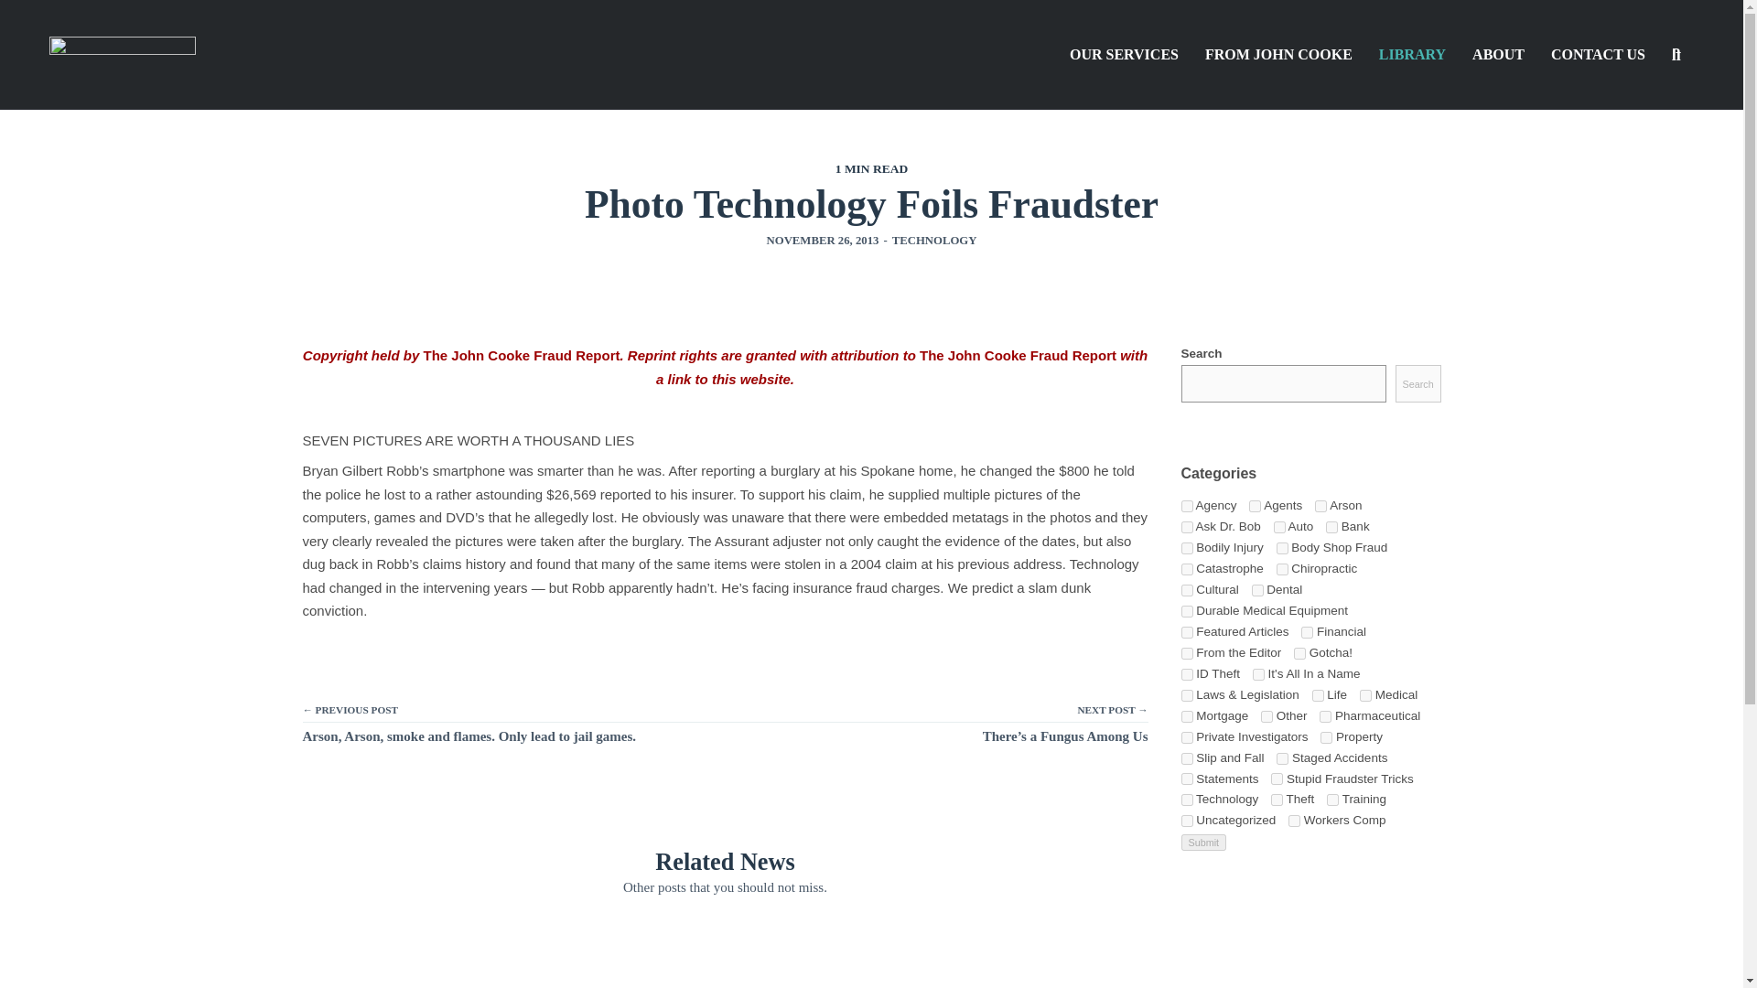  What do you see at coordinates (1258, 675) in the screenshot?
I see `3` at bounding box center [1258, 675].